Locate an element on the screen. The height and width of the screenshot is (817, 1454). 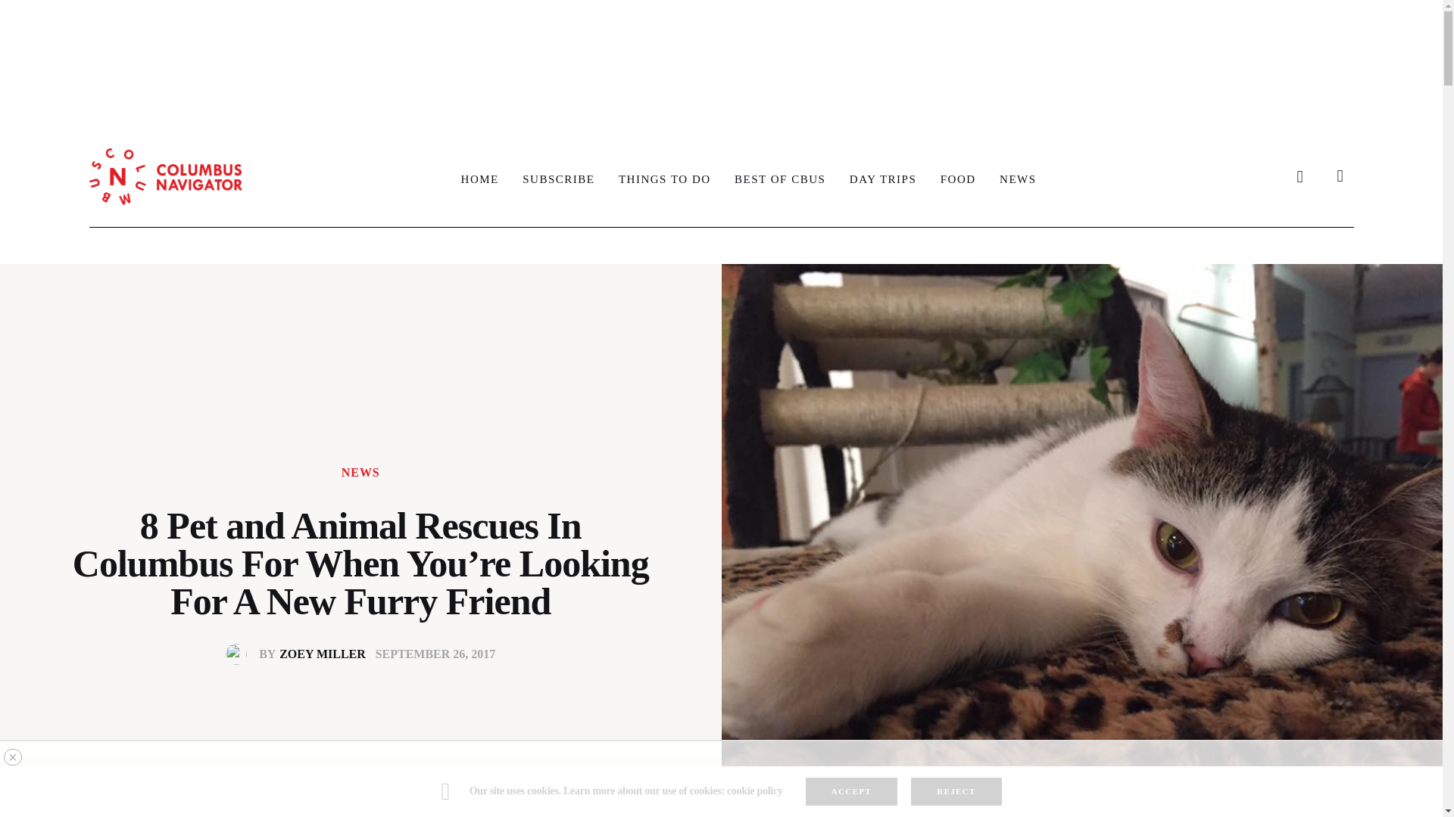
FOOD is located at coordinates (664, 179).